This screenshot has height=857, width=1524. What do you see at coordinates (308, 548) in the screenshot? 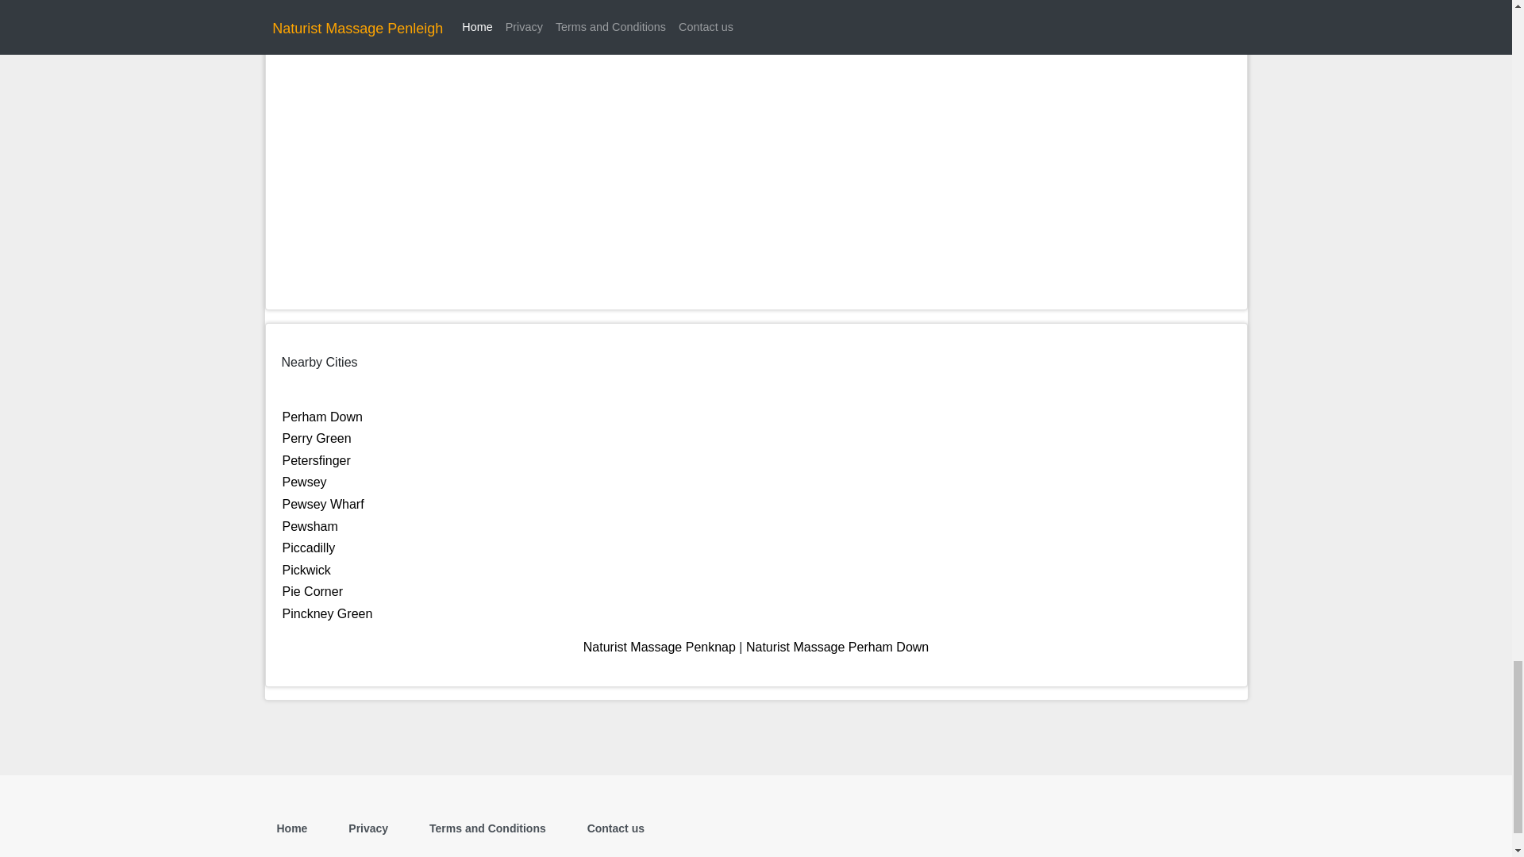
I see `Piccadilly` at bounding box center [308, 548].